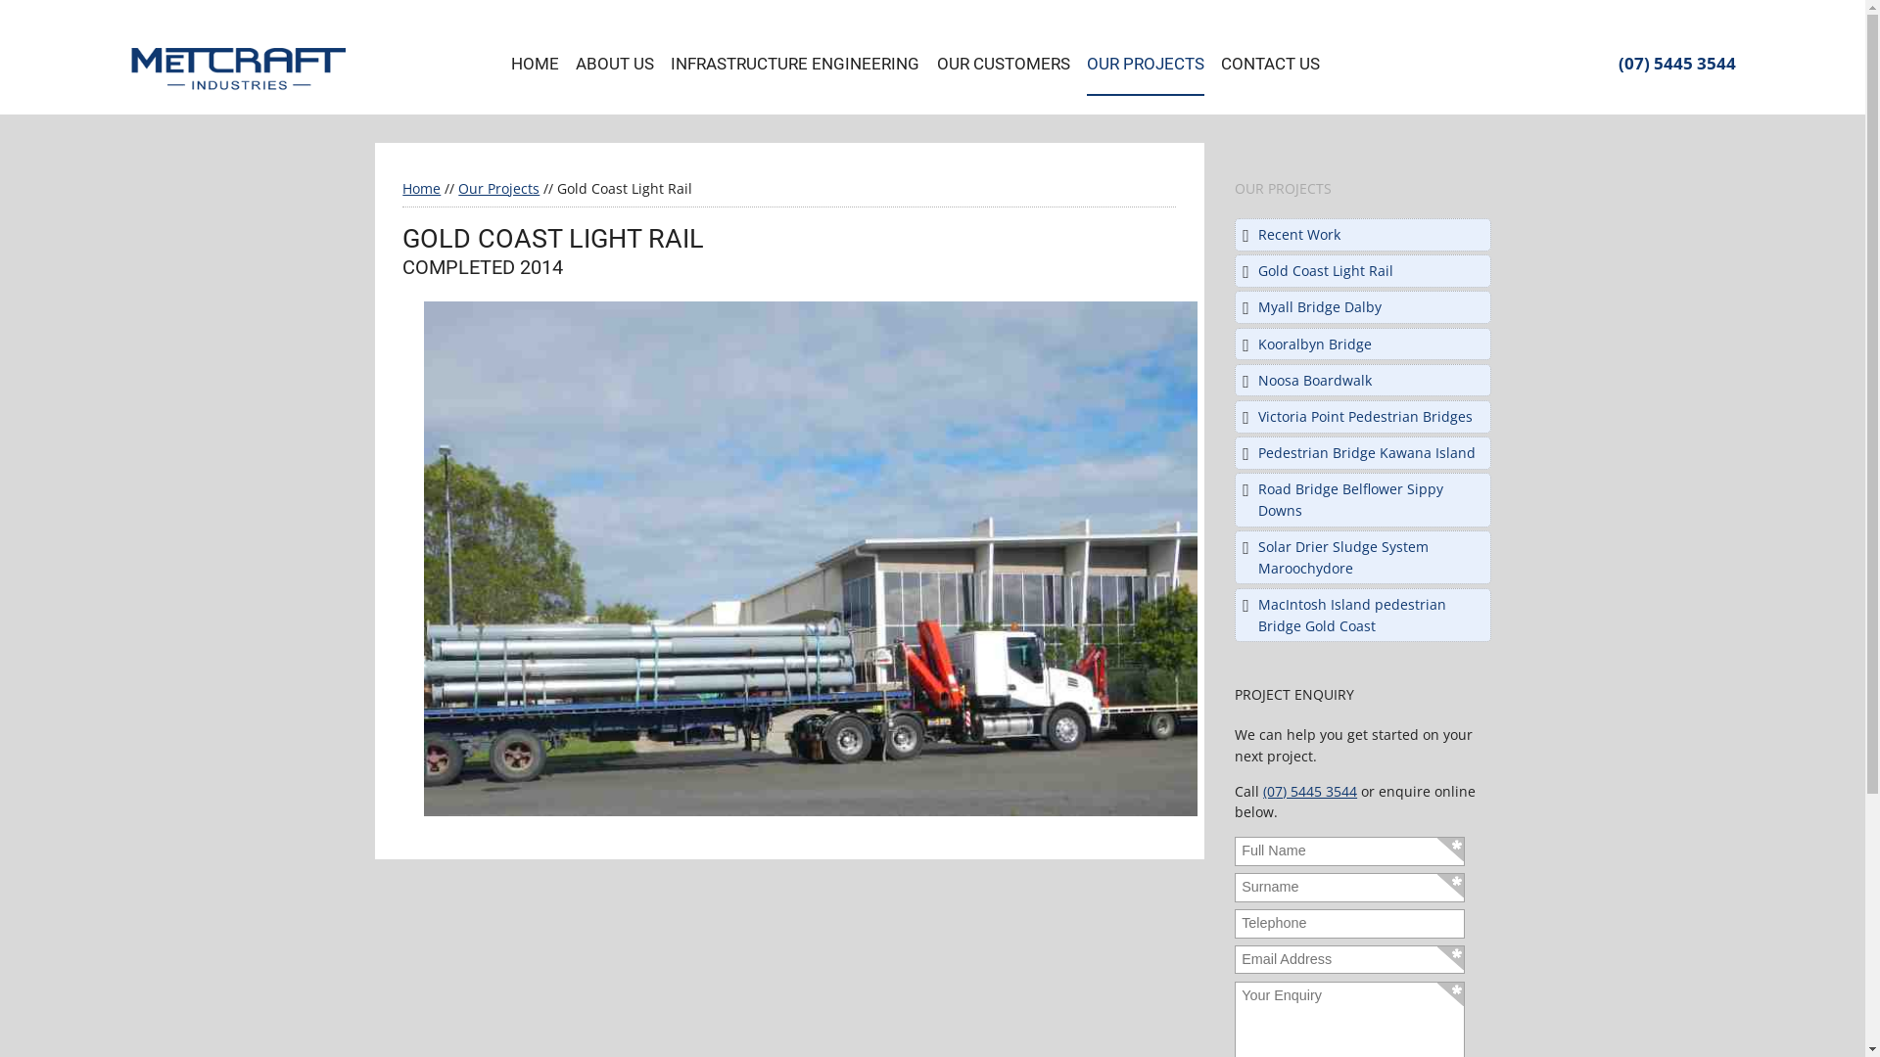 The width and height of the screenshot is (1880, 1057). What do you see at coordinates (421, 188) in the screenshot?
I see `Home` at bounding box center [421, 188].